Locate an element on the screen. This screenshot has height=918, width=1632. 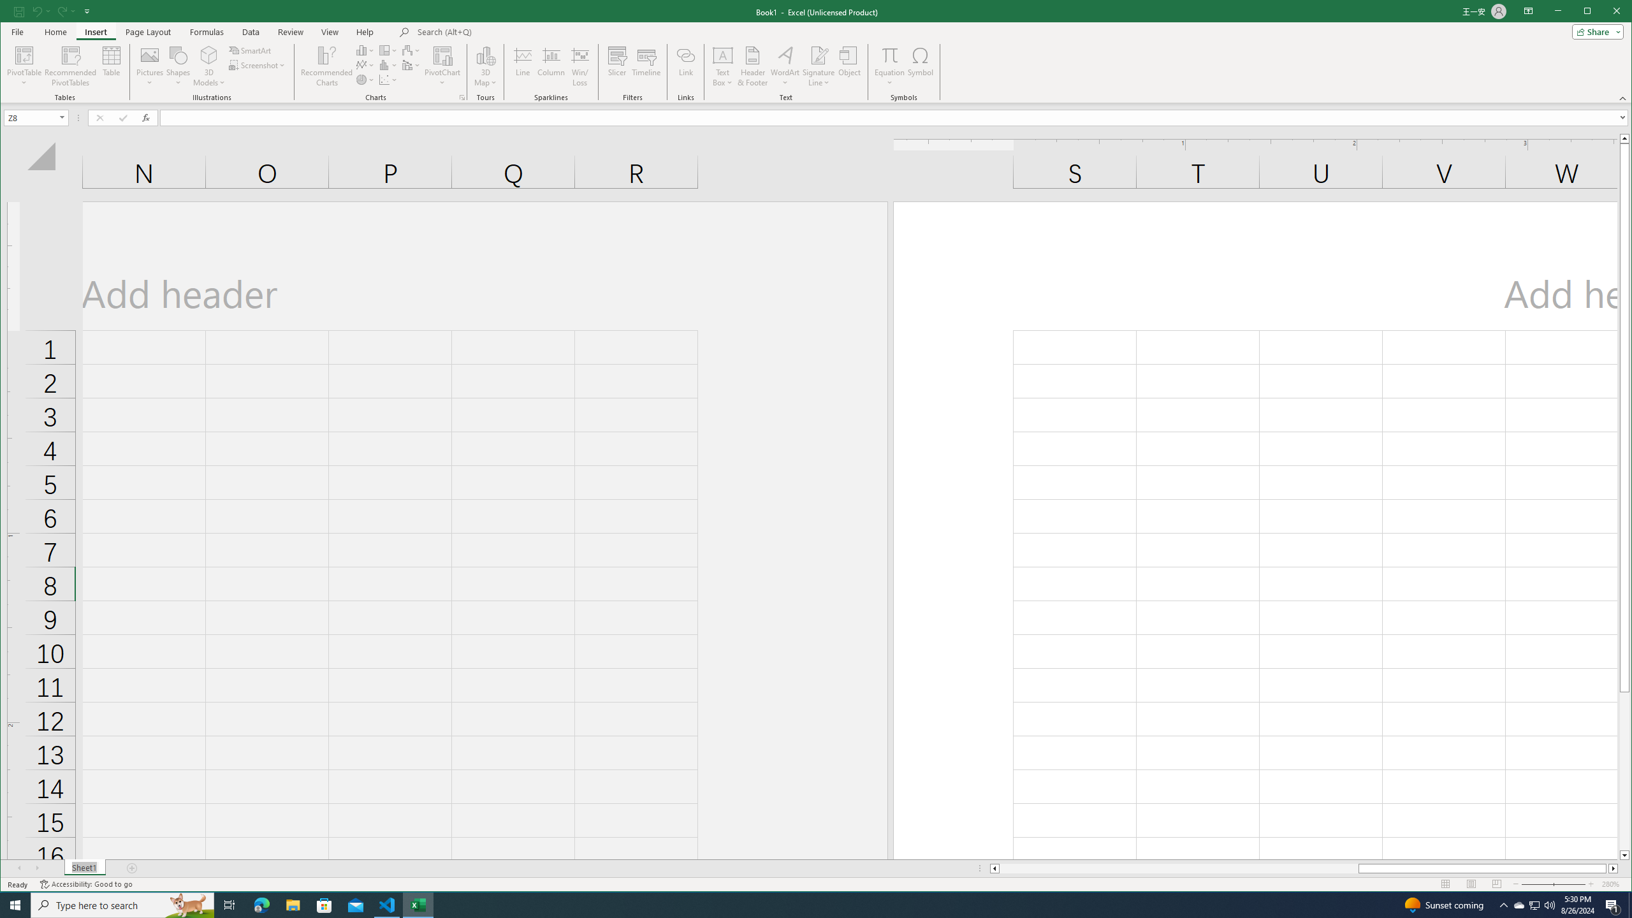
Shapes is located at coordinates (388, 79).